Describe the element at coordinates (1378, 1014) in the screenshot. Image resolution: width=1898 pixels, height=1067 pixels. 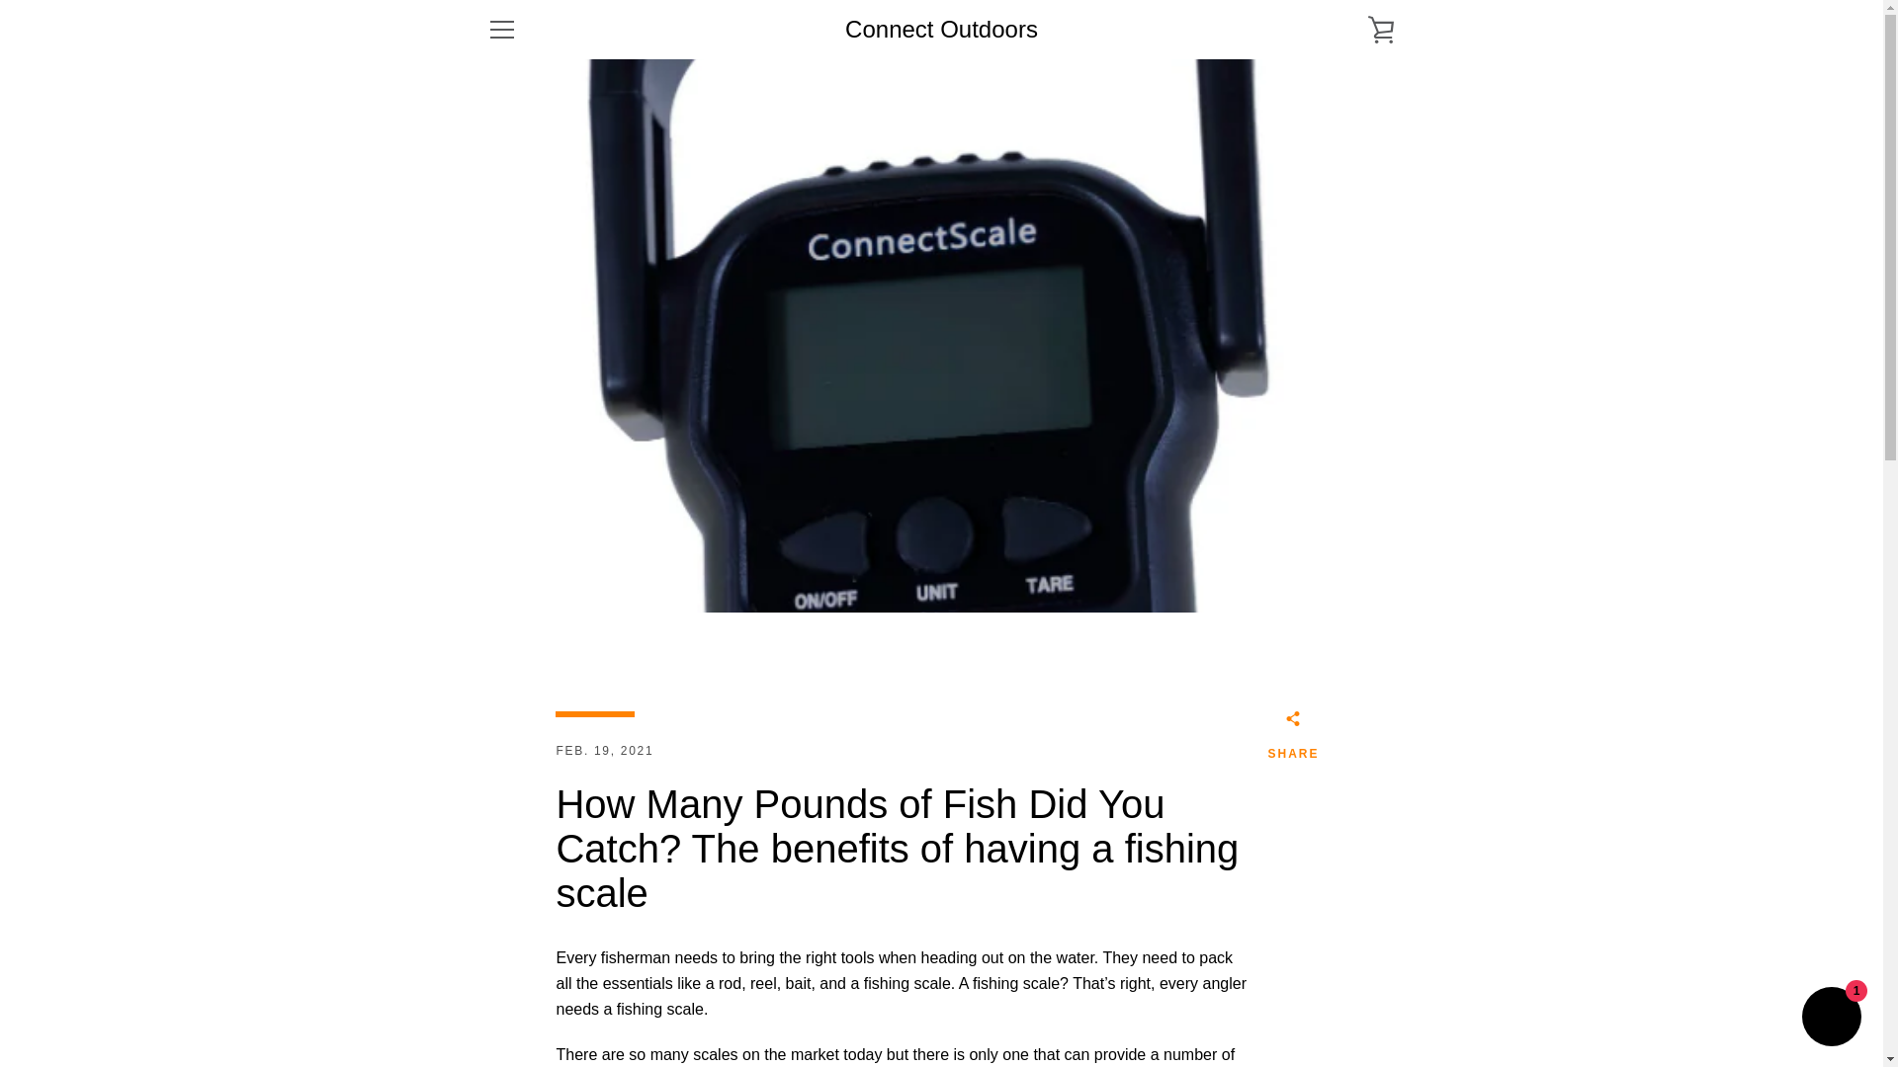
I see `Visa` at that location.